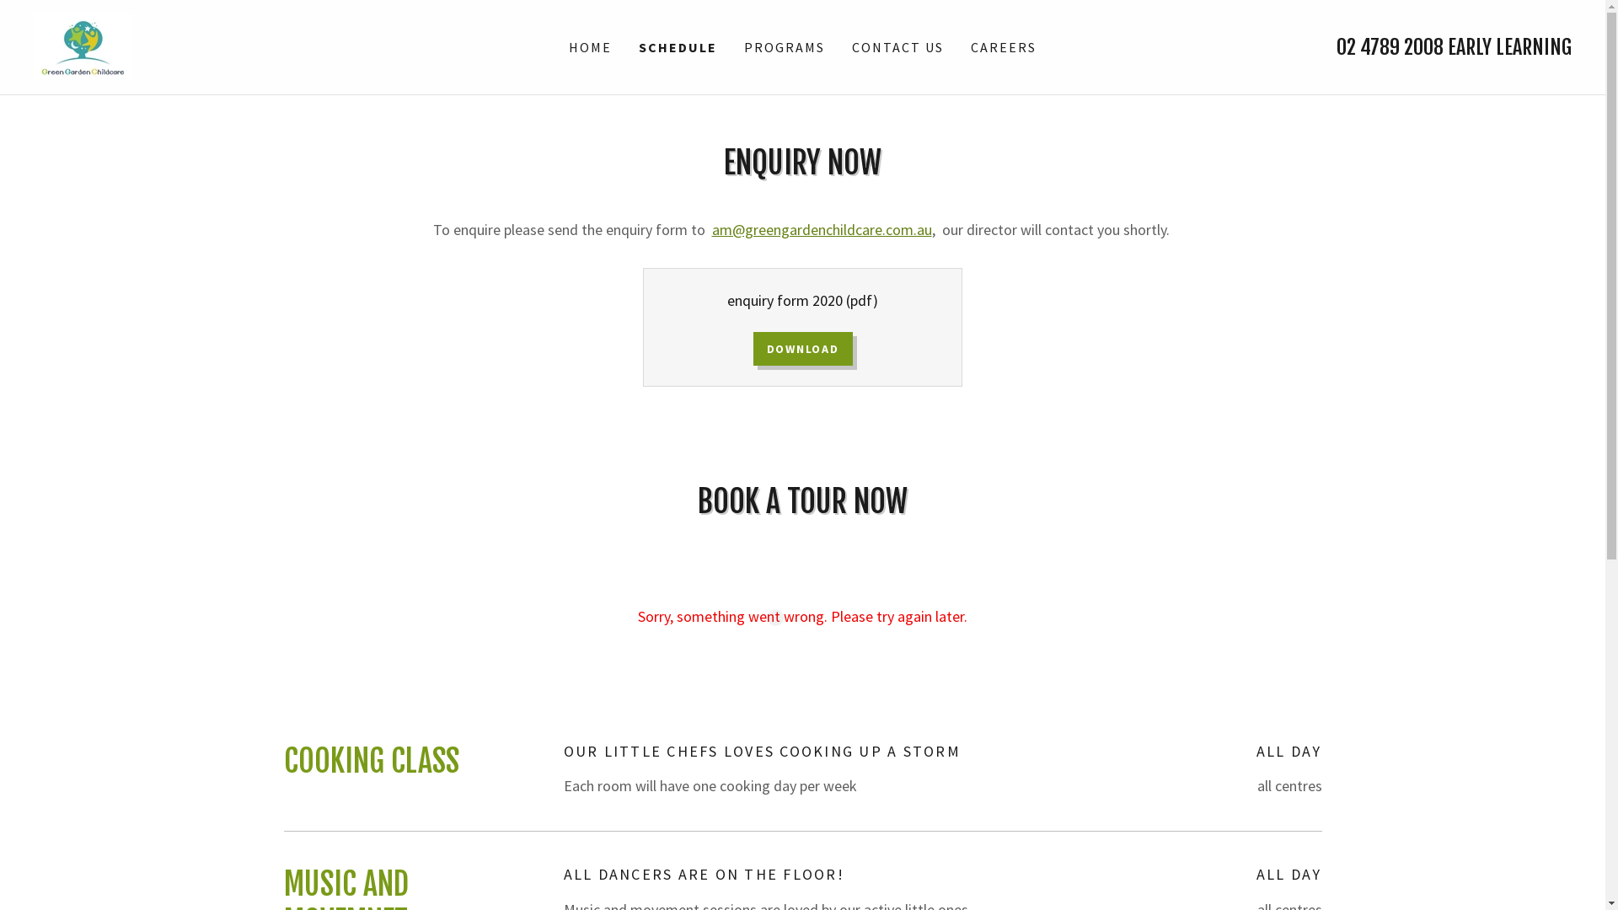 The height and width of the screenshot is (910, 1618). What do you see at coordinates (821, 229) in the screenshot?
I see `am@greengardenchildcare.com.au` at bounding box center [821, 229].